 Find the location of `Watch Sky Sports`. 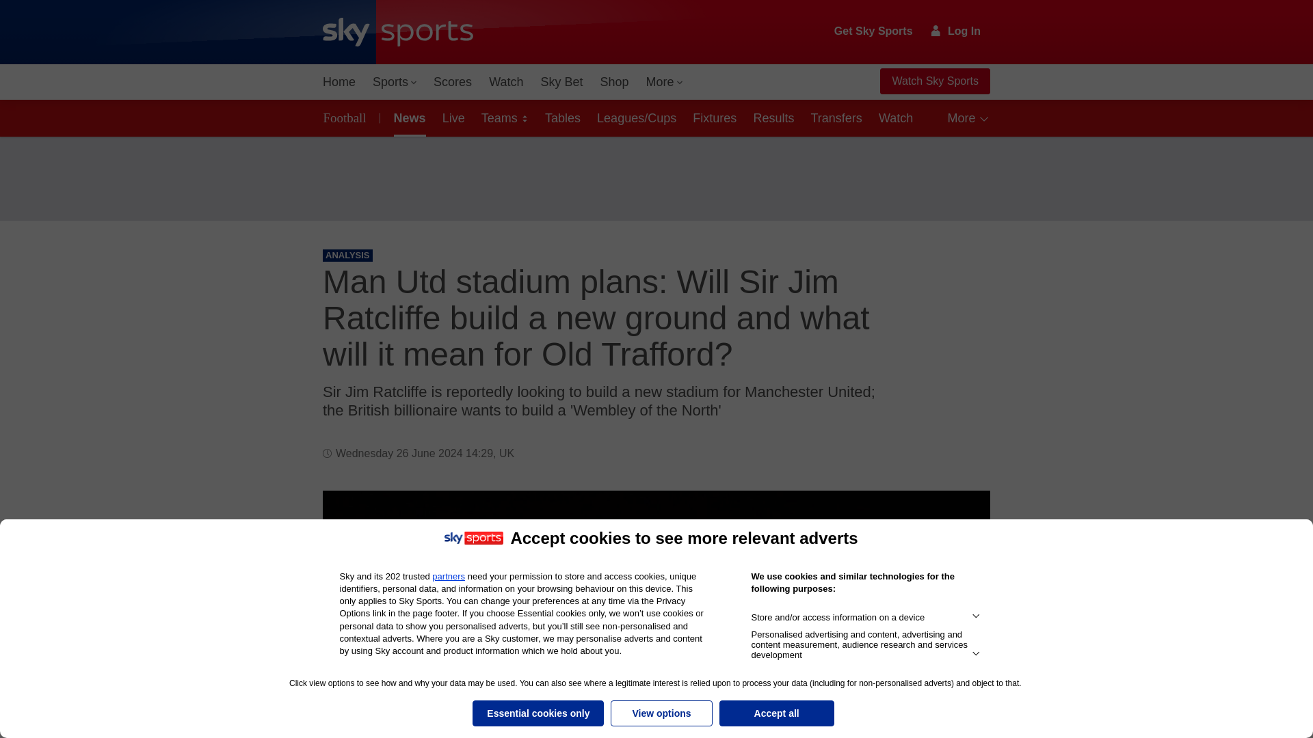

Watch Sky Sports is located at coordinates (934, 81).